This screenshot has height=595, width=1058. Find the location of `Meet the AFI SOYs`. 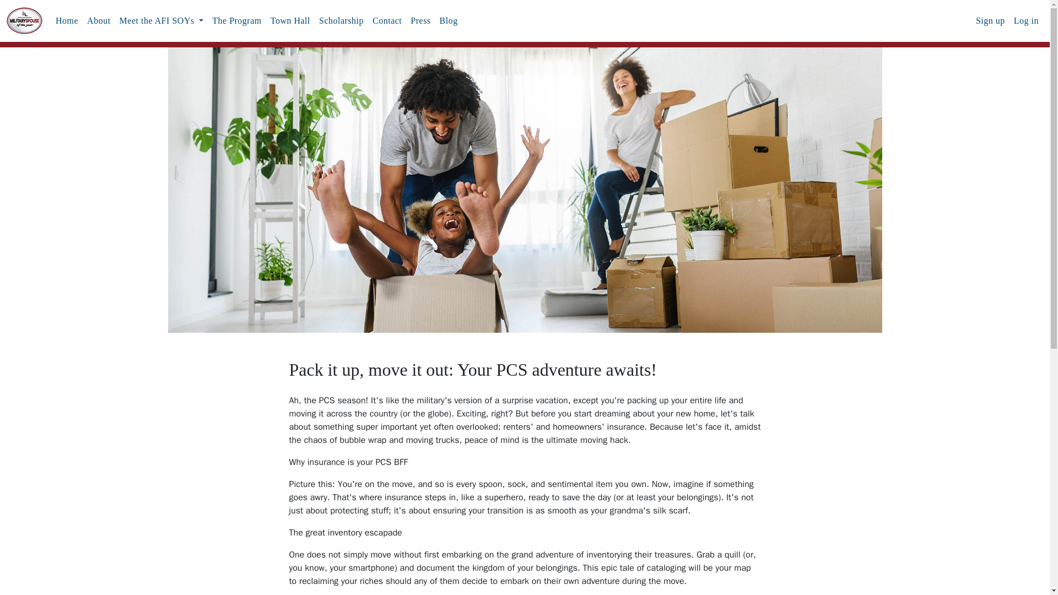

Meet the AFI SOYs is located at coordinates (162, 21).